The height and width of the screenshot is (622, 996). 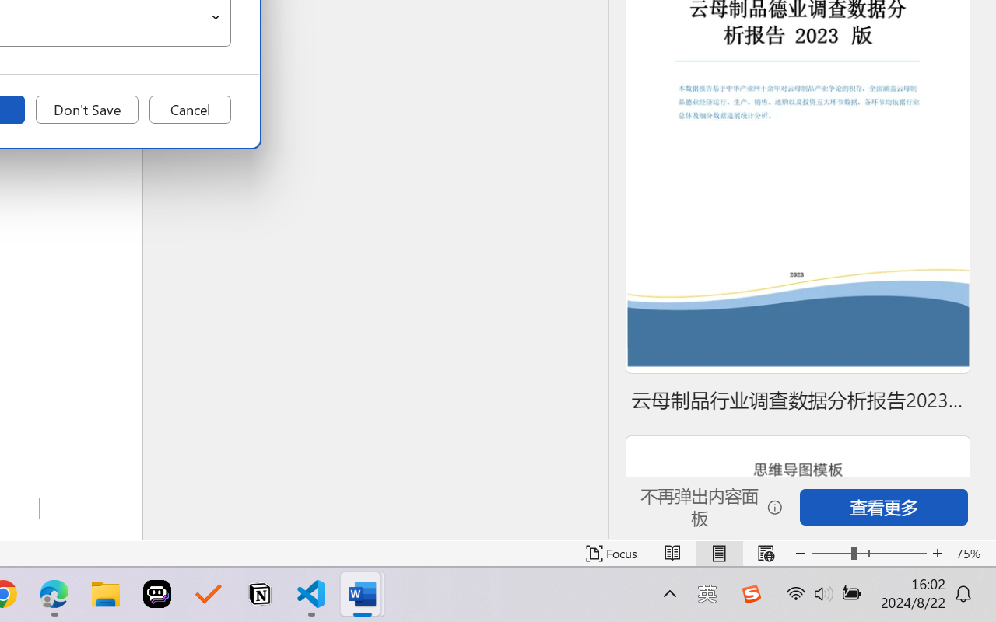 What do you see at coordinates (751, 594) in the screenshot?
I see `Class: Image` at bounding box center [751, 594].